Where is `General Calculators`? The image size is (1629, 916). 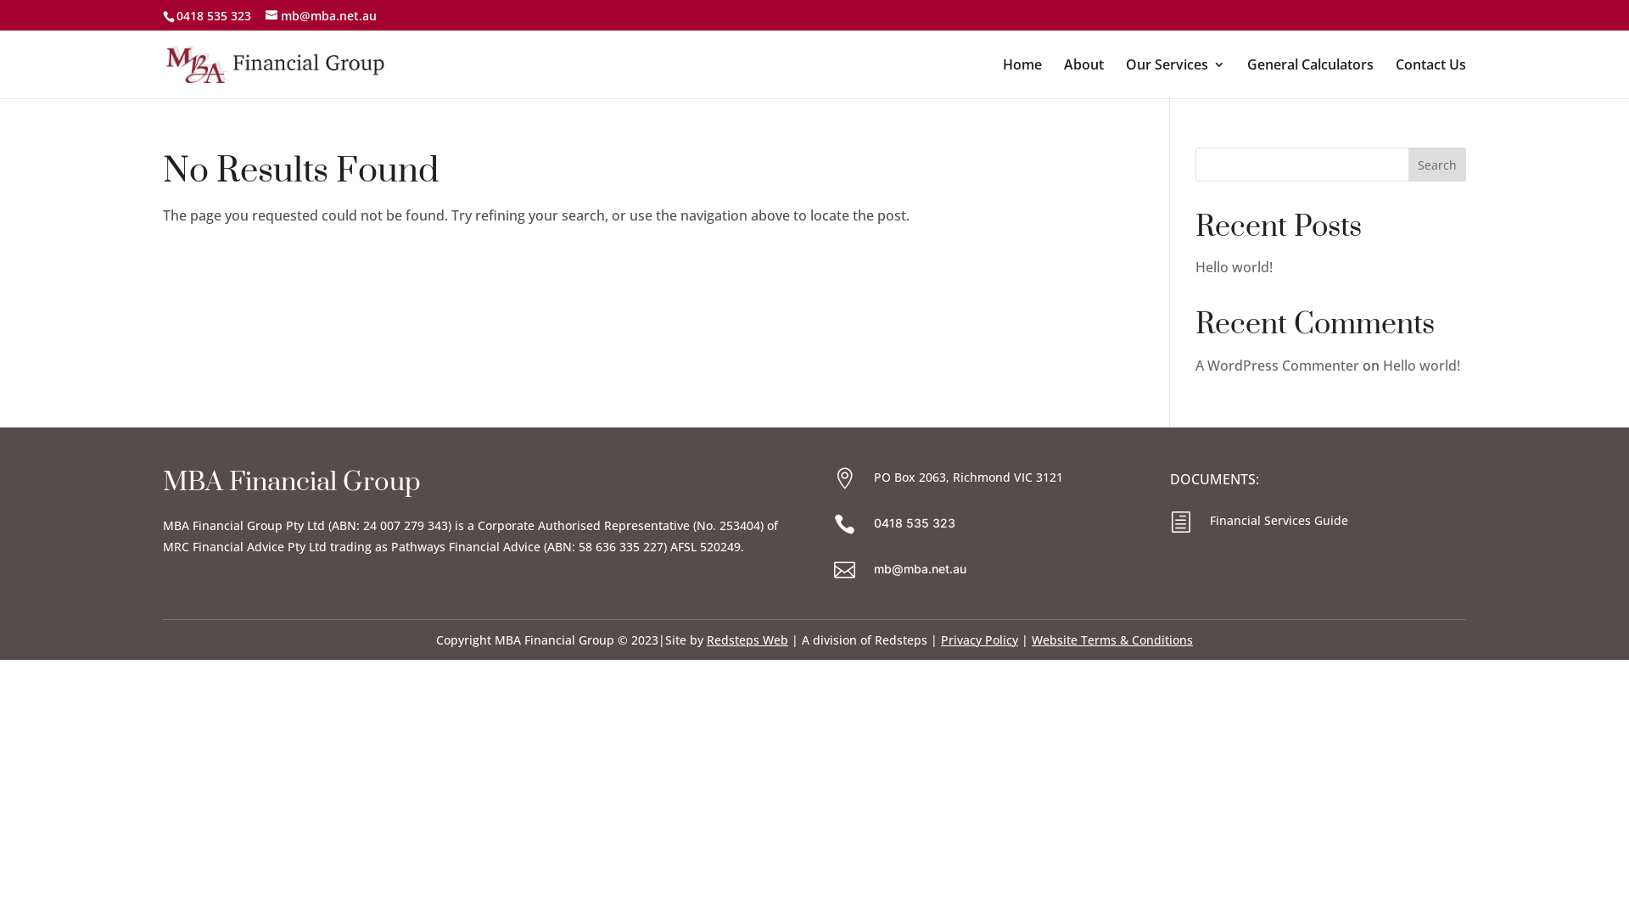
General Calculators is located at coordinates (1310, 78).